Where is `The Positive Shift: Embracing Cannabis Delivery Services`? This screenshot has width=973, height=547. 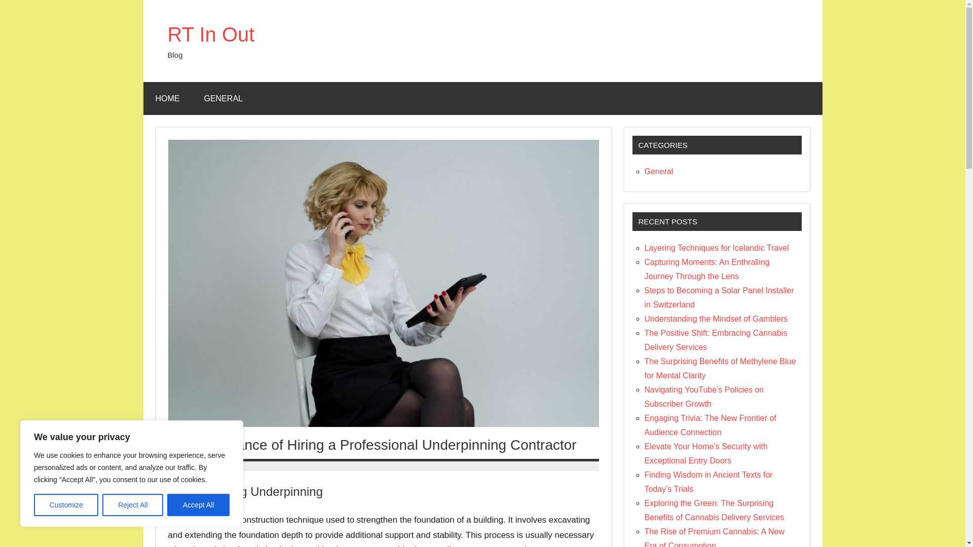
The Positive Shift: Embracing Cannabis Delivery Services is located at coordinates (716, 340).